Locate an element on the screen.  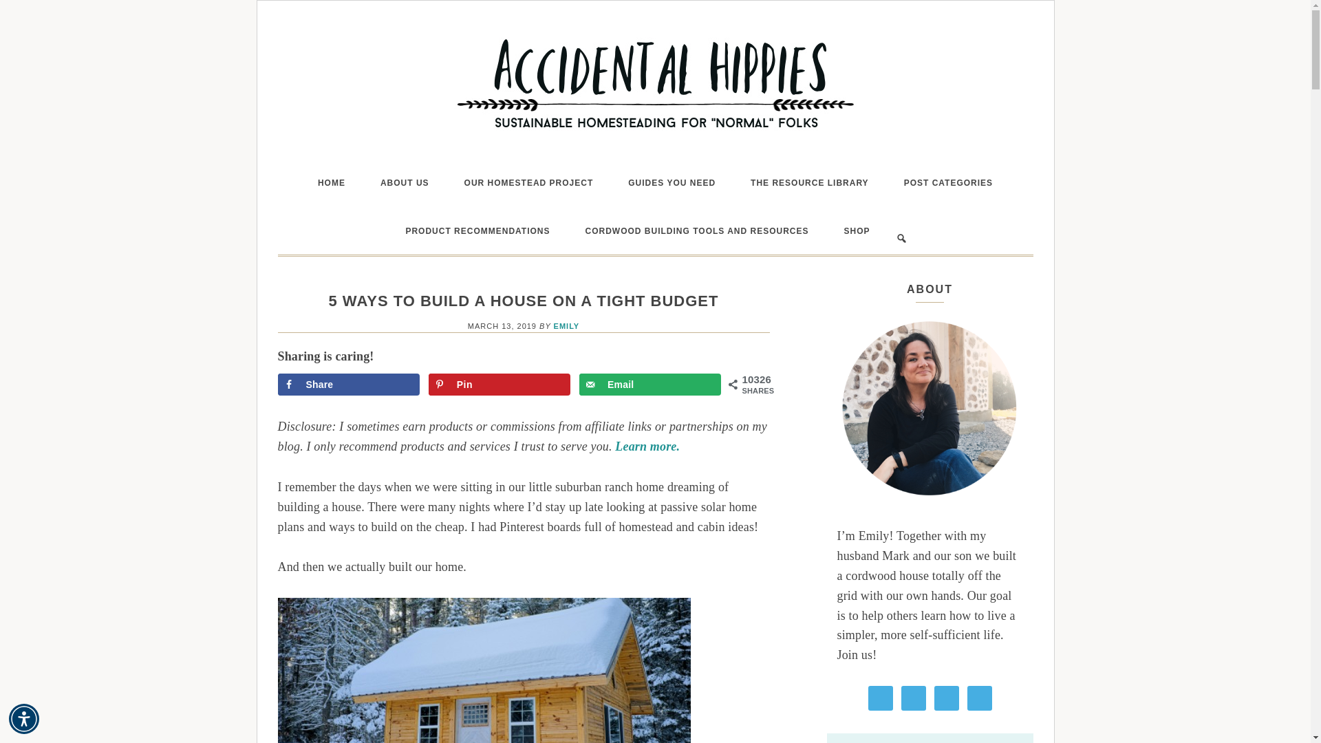
EMILY is located at coordinates (566, 325).